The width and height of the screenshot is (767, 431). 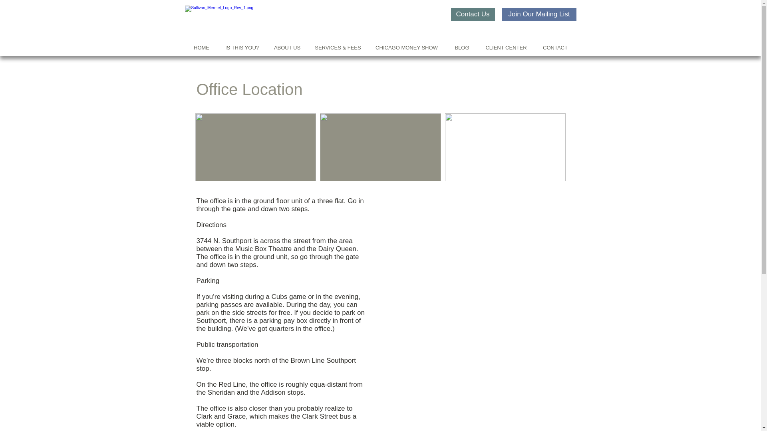 I want to click on Contact Us, so click(x=473, y=14).